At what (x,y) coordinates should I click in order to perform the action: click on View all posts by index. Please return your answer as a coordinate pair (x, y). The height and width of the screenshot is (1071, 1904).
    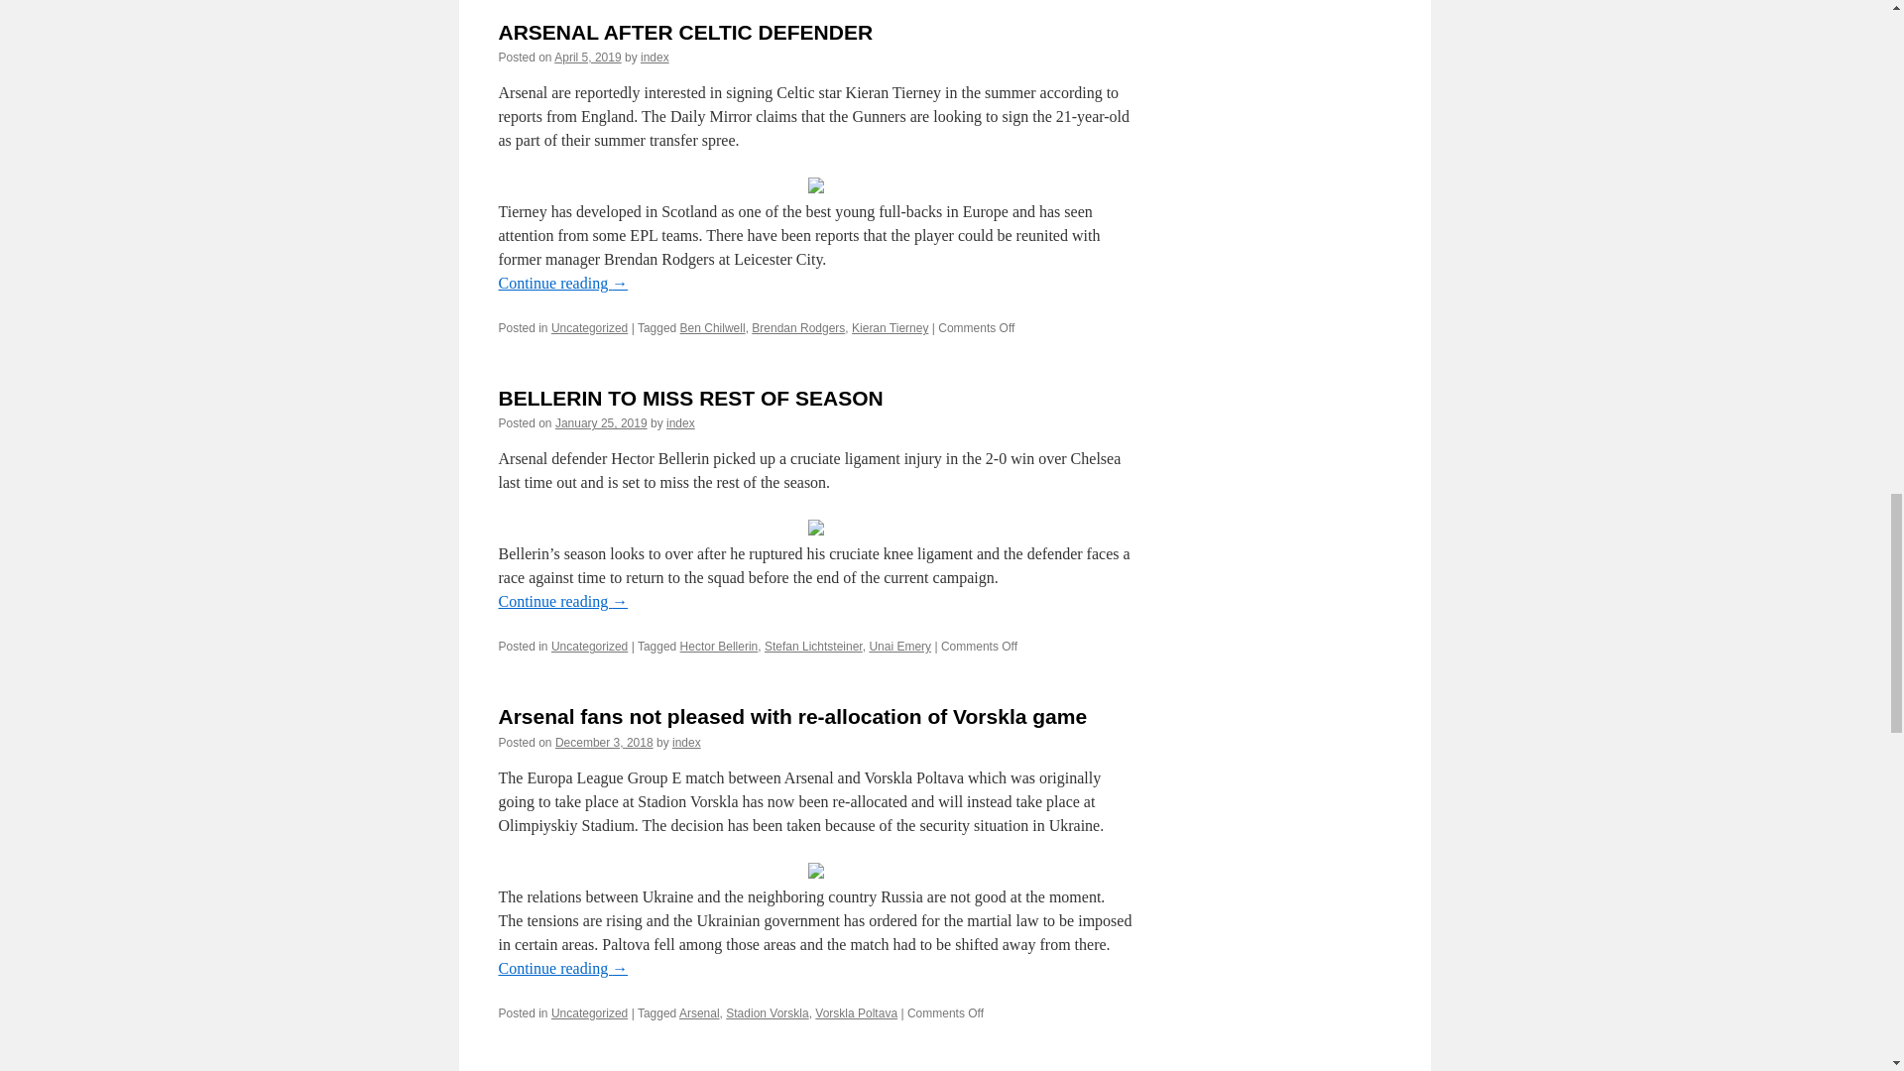
    Looking at the image, I should click on (686, 742).